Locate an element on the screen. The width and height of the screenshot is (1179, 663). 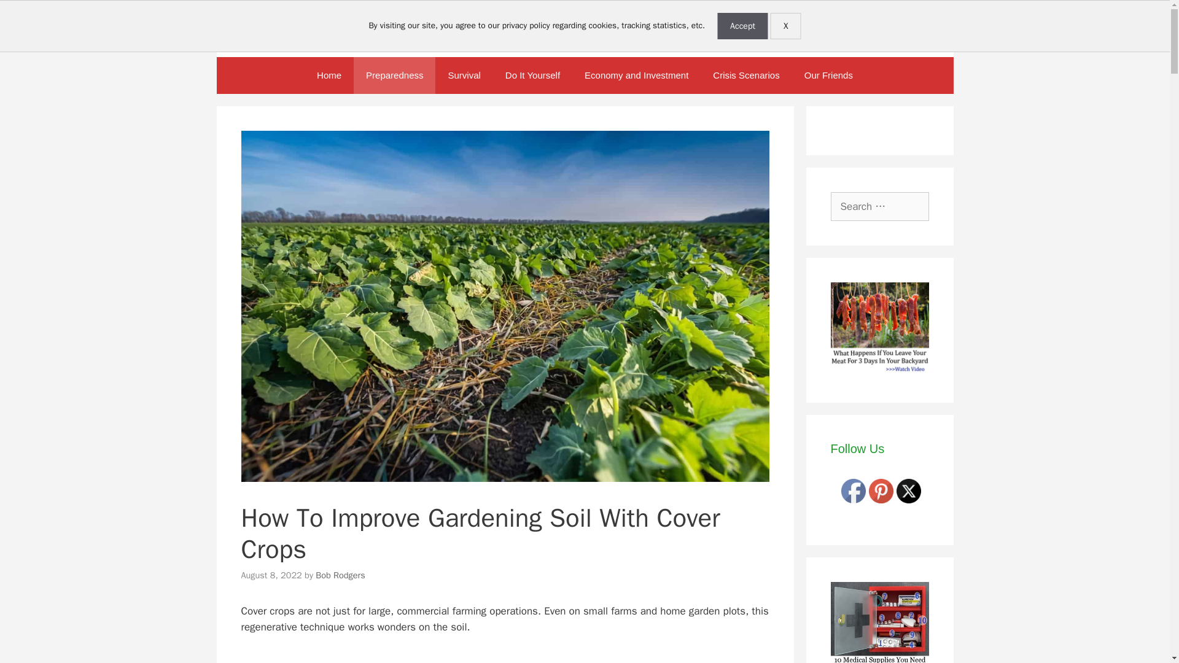
Facebook is located at coordinates (854, 490).